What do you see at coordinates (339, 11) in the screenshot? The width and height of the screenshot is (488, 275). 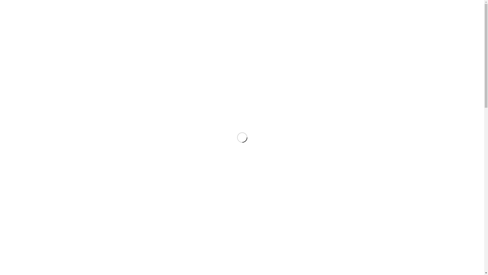 I see `Op Shop` at bounding box center [339, 11].